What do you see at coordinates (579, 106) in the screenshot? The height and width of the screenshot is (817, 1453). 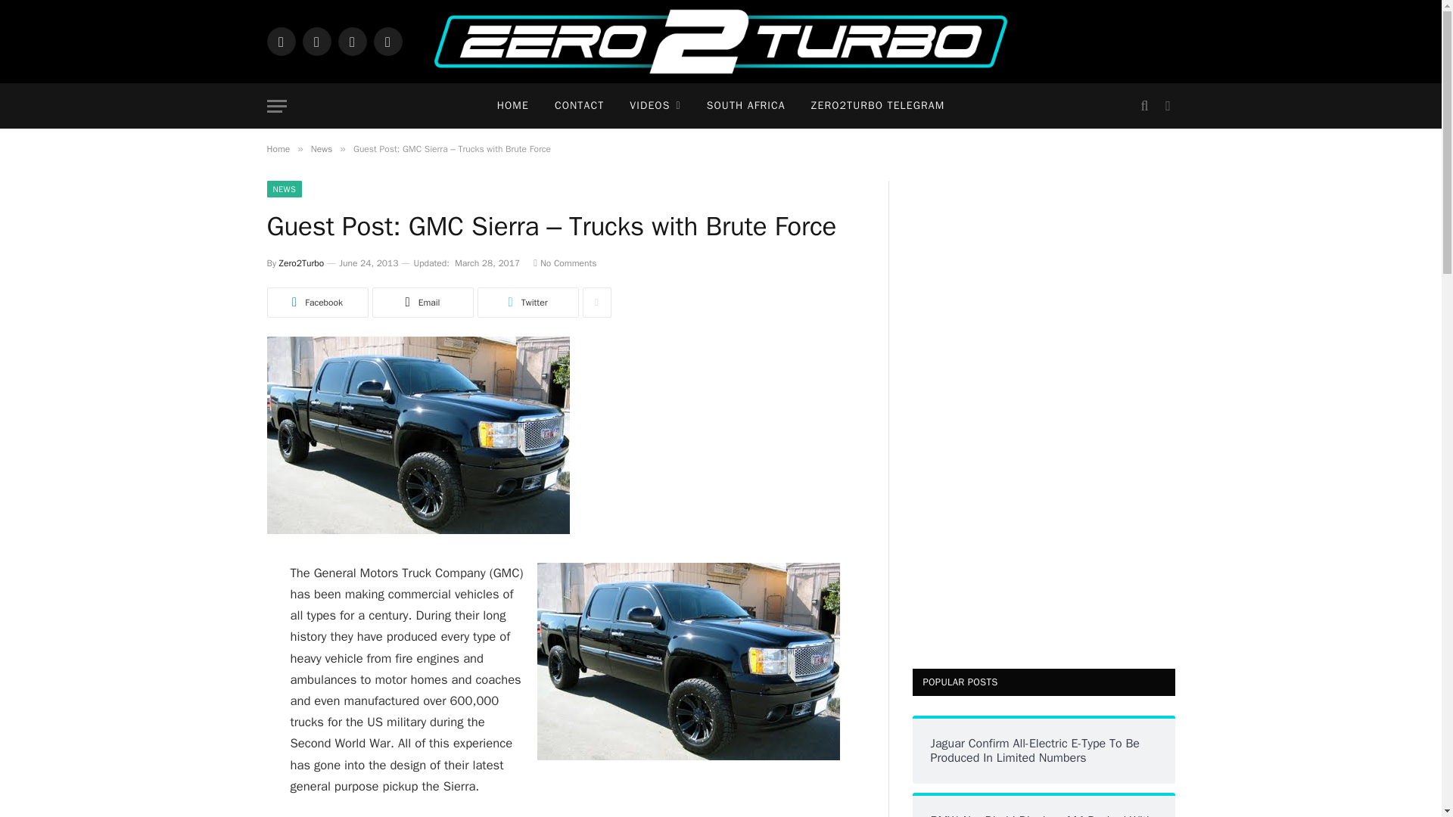 I see `CONTACT` at bounding box center [579, 106].